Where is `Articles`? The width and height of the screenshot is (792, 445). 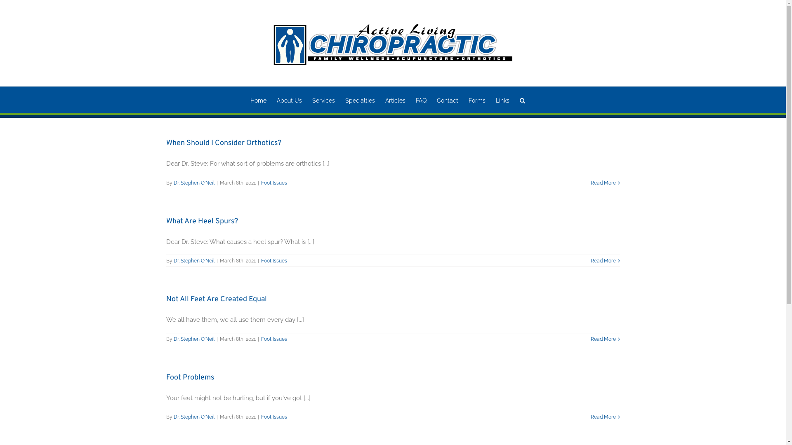
Articles is located at coordinates (395, 100).